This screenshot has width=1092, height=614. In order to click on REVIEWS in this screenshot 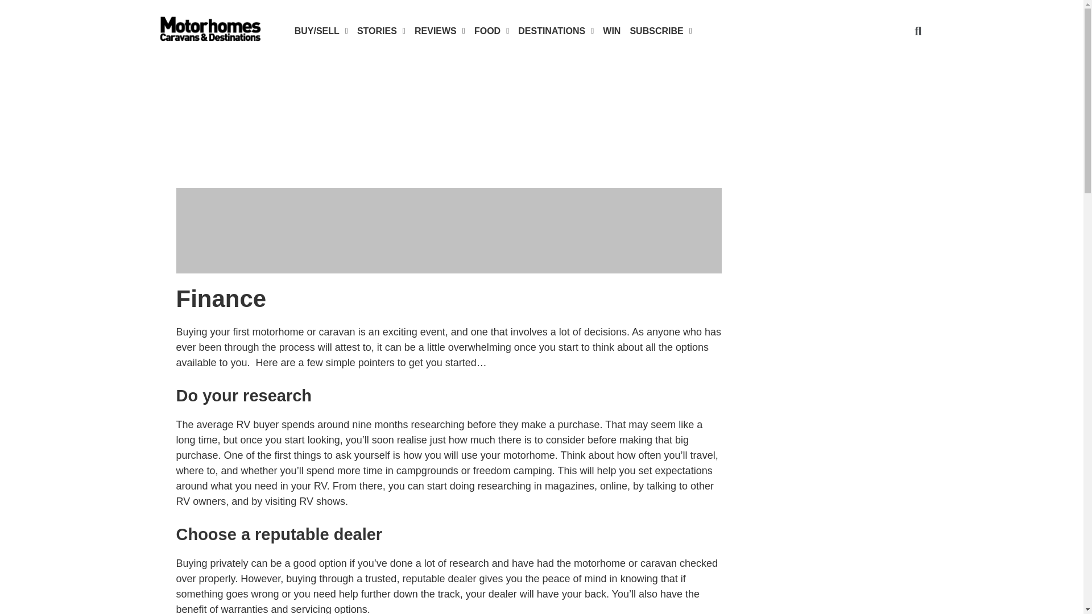, I will do `click(440, 31)`.